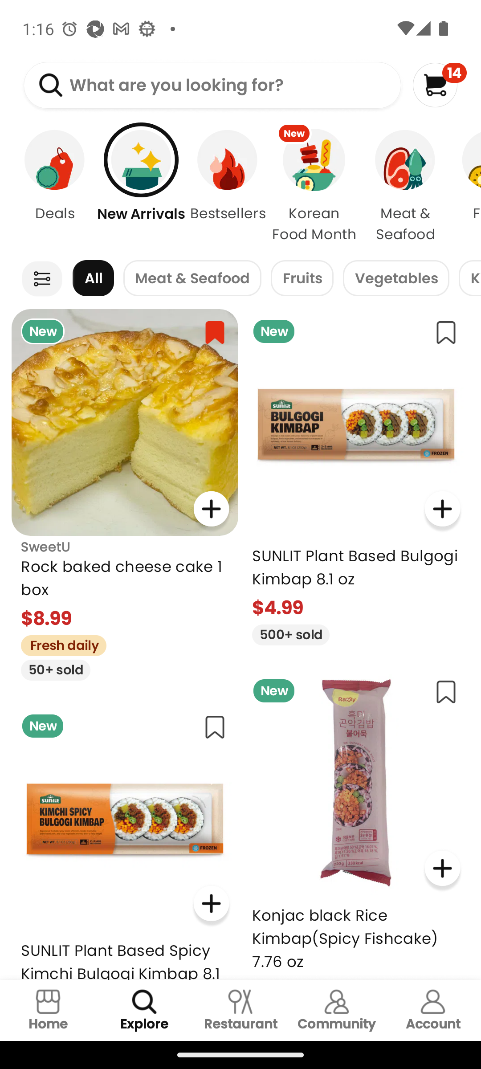 The width and height of the screenshot is (481, 1069). Describe the element at coordinates (405, 187) in the screenshot. I see `Meat & Seafood` at that location.